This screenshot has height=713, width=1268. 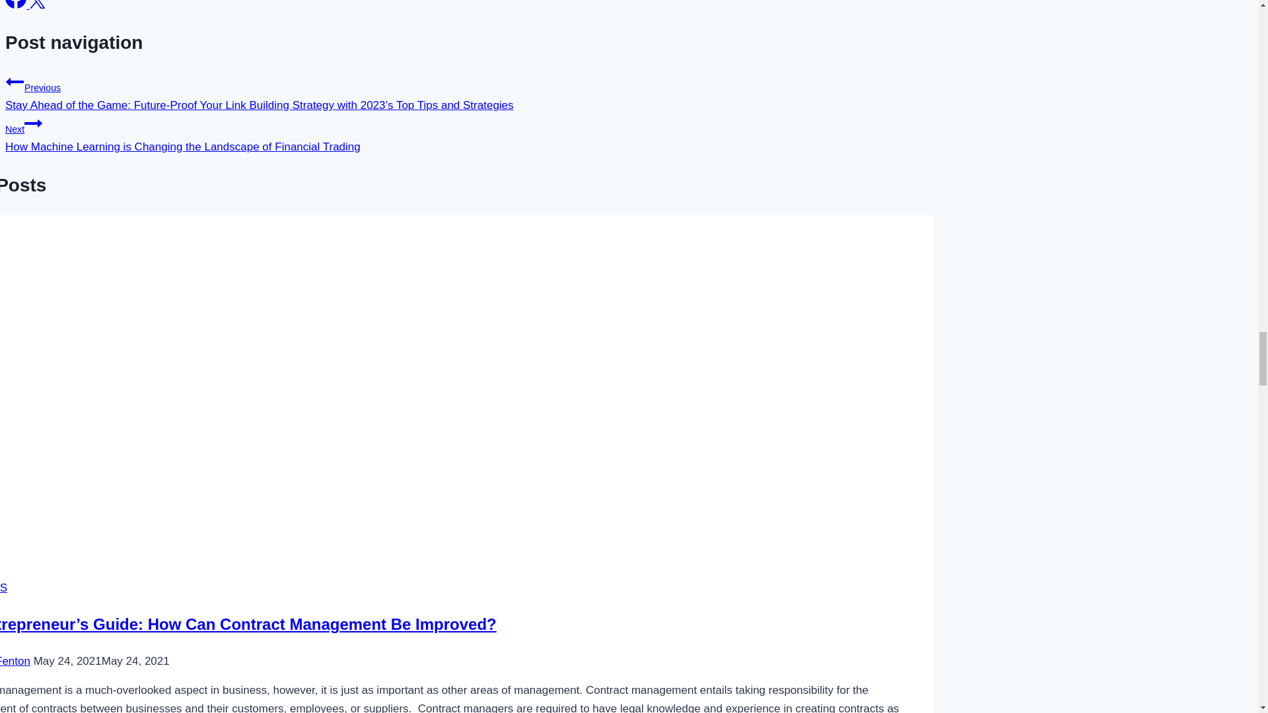 What do you see at coordinates (17, 5) in the screenshot?
I see `Follow David Fenton on Facebook` at bounding box center [17, 5].